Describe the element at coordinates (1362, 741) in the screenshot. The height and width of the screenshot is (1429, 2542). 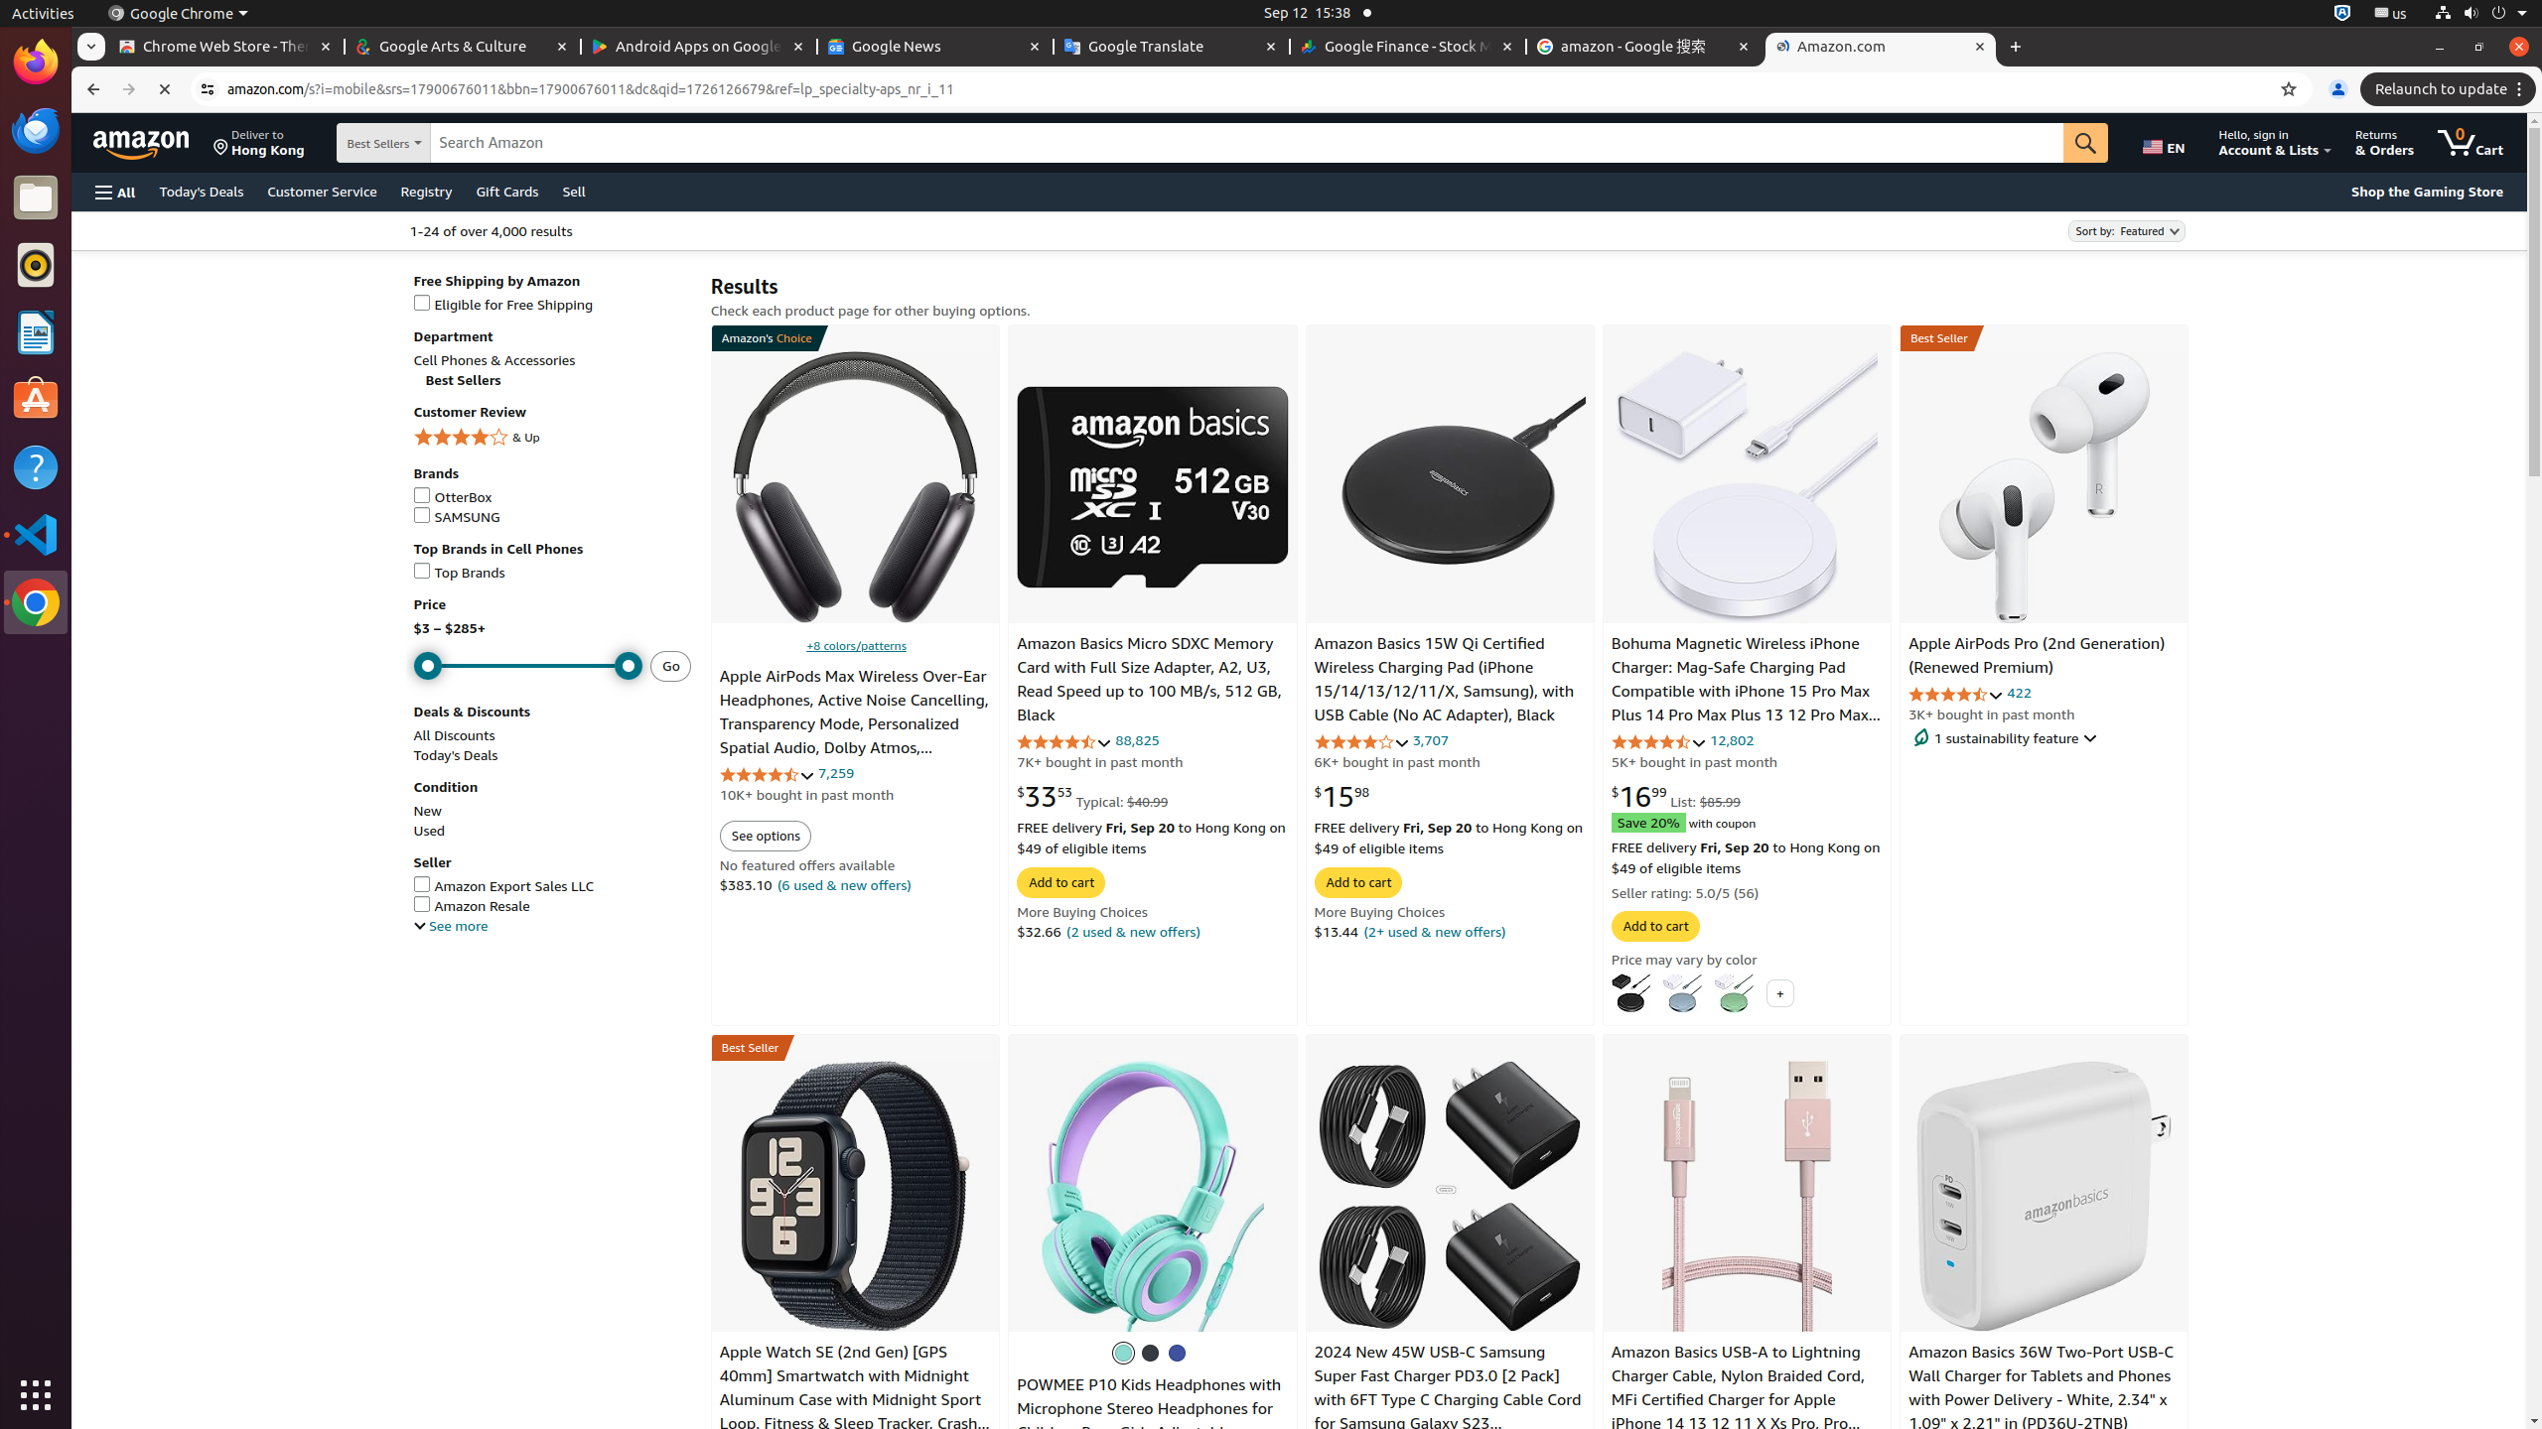
I see `4.2 out of 5 stars` at that location.